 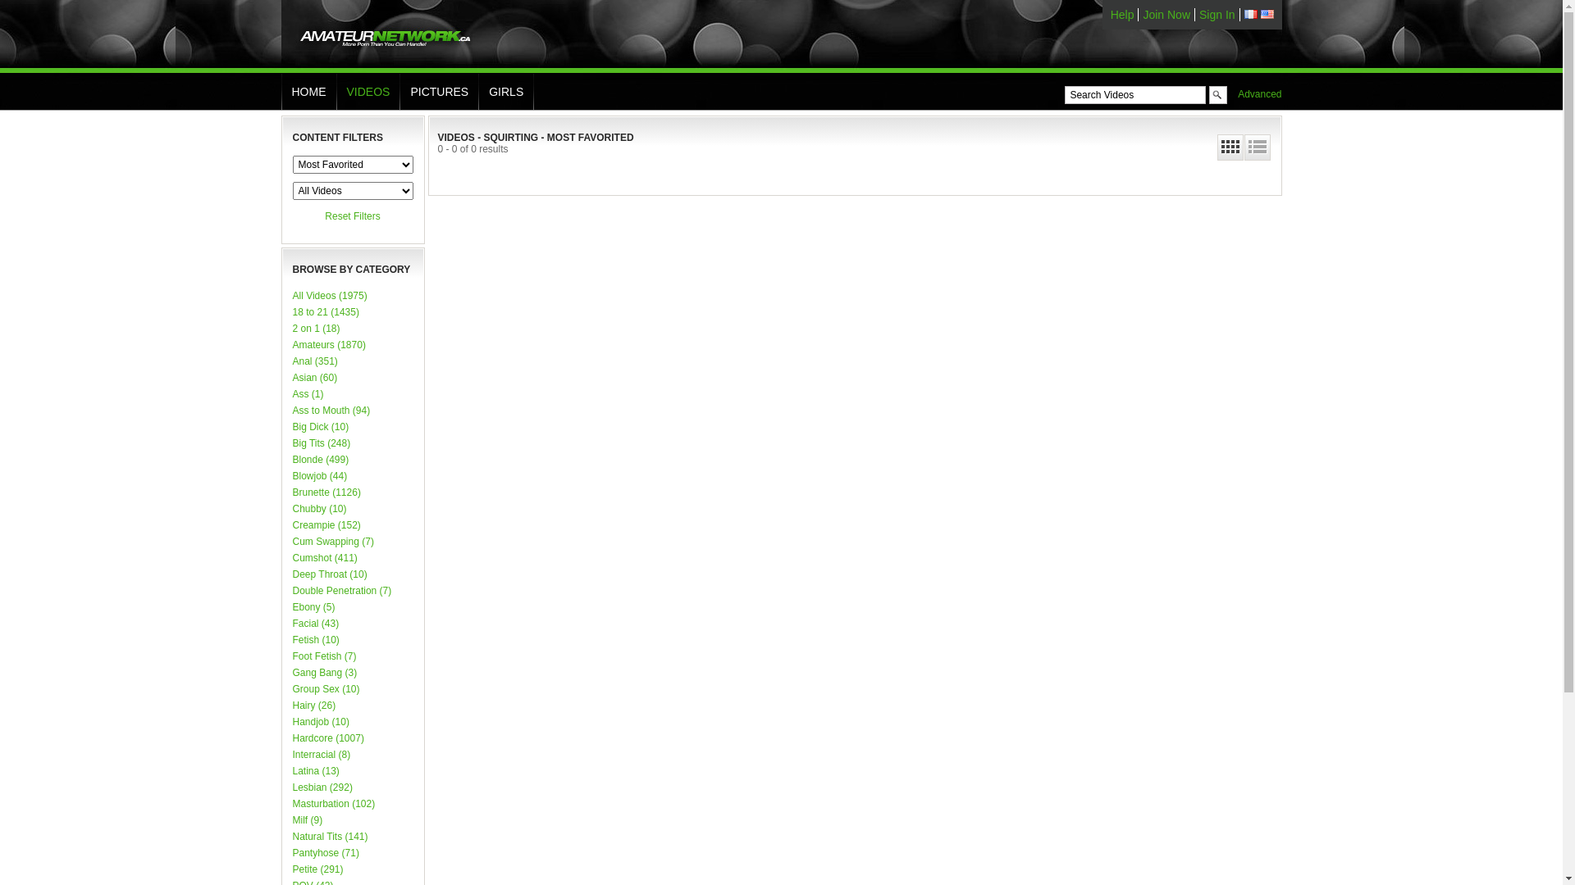 What do you see at coordinates (1217, 15) in the screenshot?
I see `Sign In` at bounding box center [1217, 15].